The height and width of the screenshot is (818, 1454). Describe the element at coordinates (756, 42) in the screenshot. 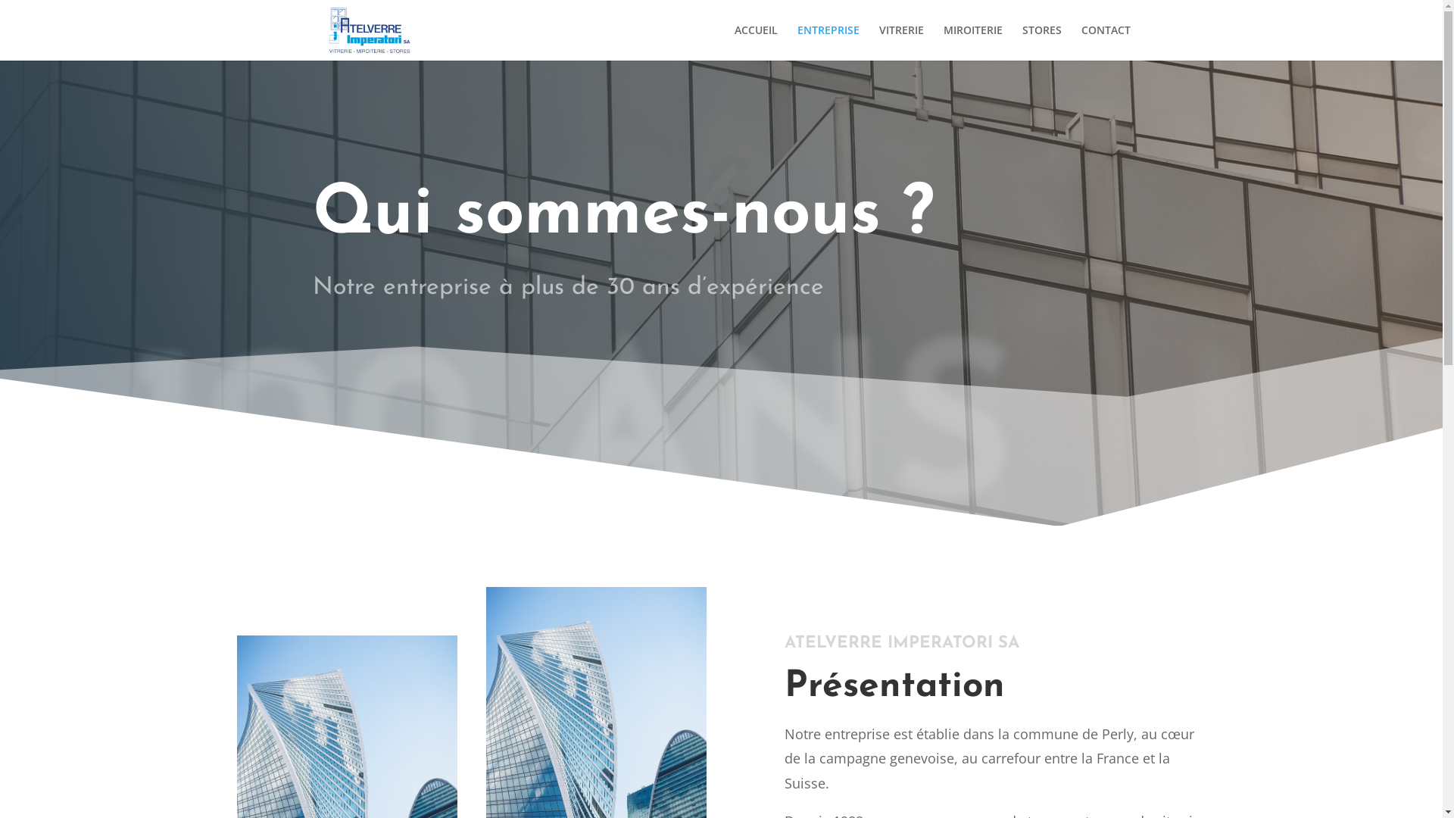

I see `ACCUEIL` at that location.